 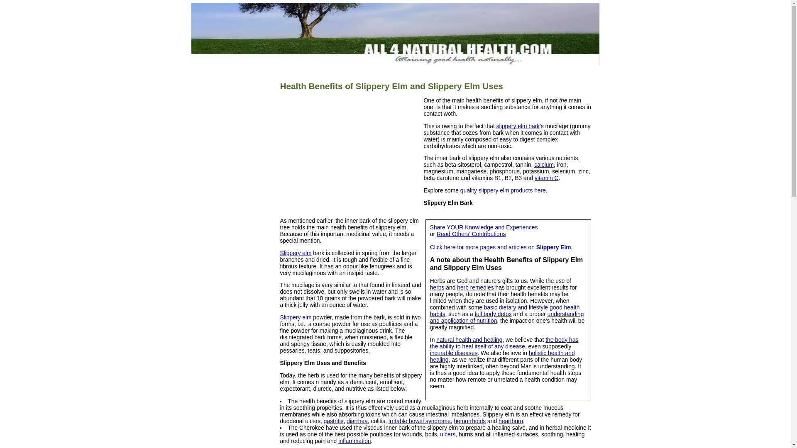 I want to click on vitamin C, so click(x=546, y=178).